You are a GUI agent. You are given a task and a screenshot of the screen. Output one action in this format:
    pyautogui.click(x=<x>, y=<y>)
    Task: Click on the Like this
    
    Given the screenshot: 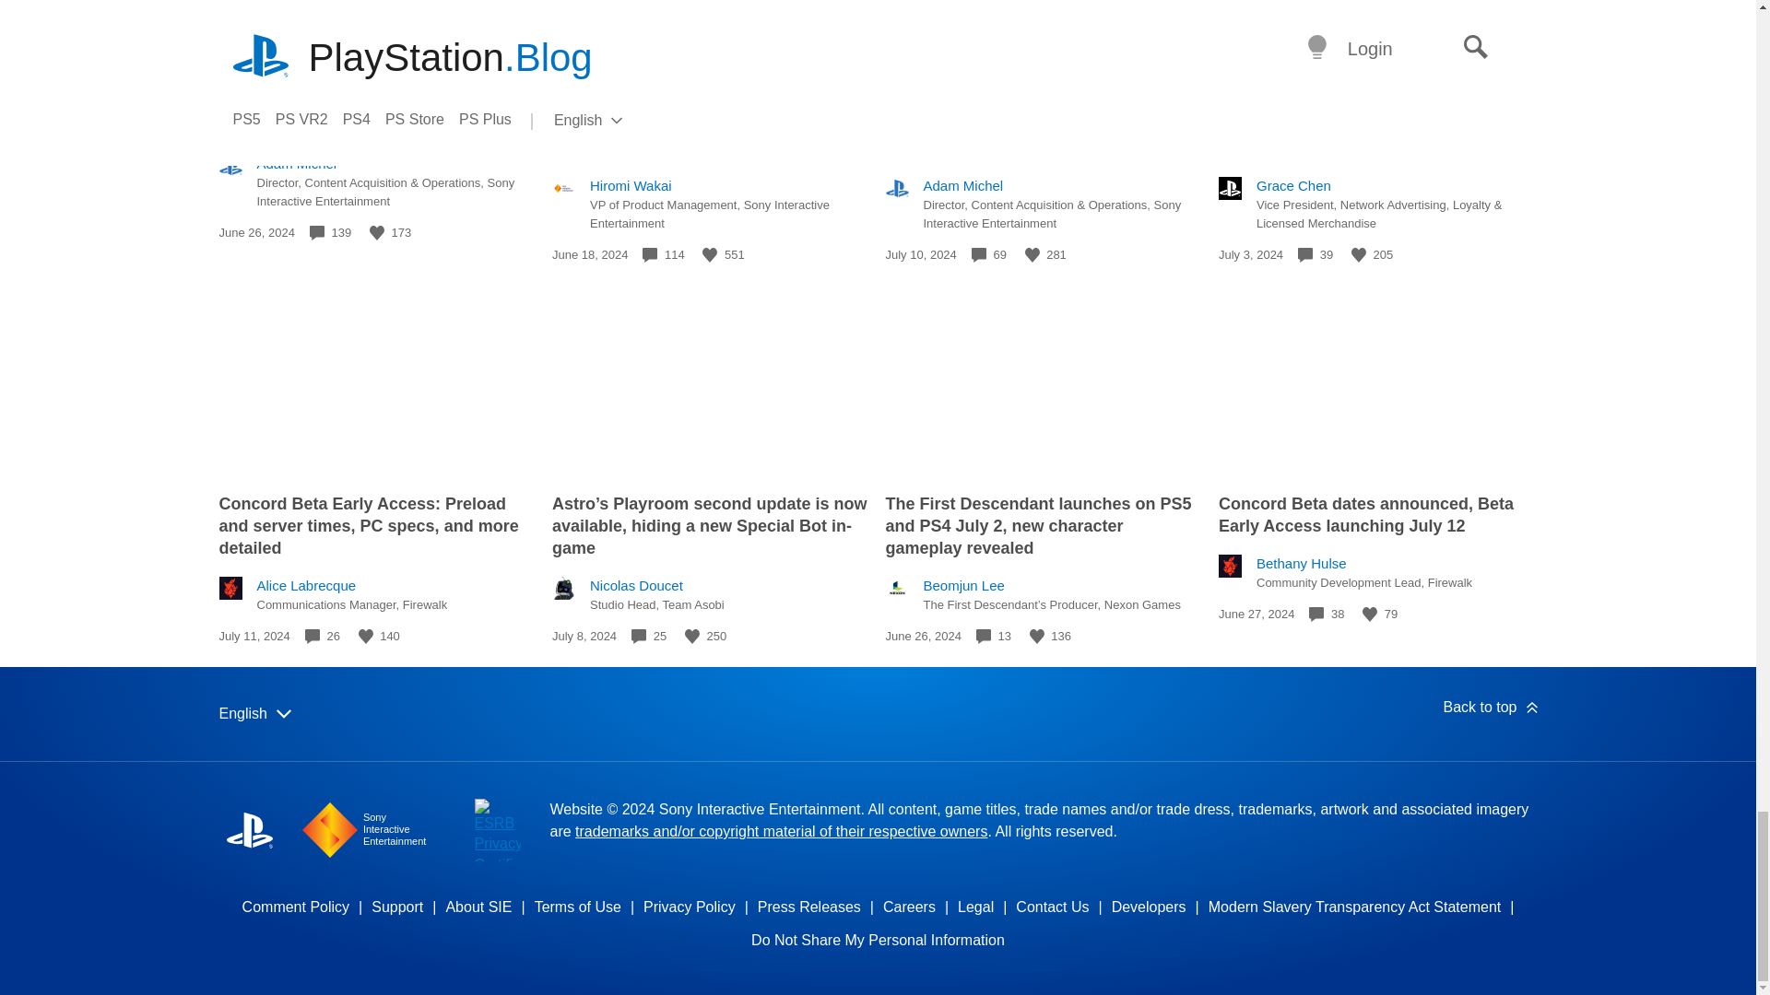 What is the action you would take?
    pyautogui.click(x=710, y=254)
    